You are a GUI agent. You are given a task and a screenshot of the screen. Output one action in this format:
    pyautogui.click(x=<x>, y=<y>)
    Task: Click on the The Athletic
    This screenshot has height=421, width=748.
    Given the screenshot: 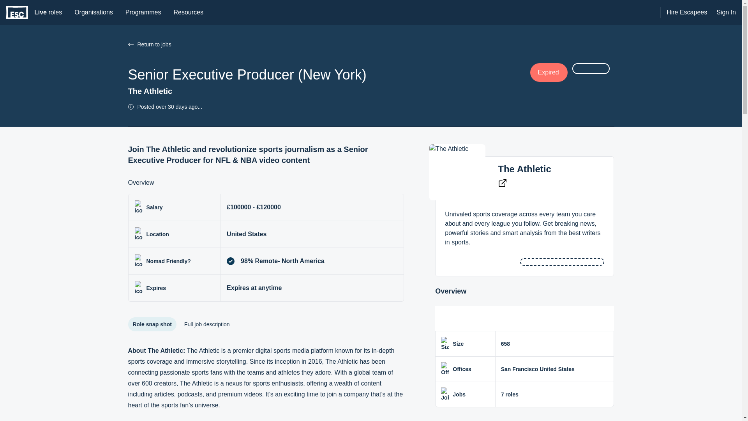 What is the action you would take?
    pyautogui.click(x=17, y=12)
    